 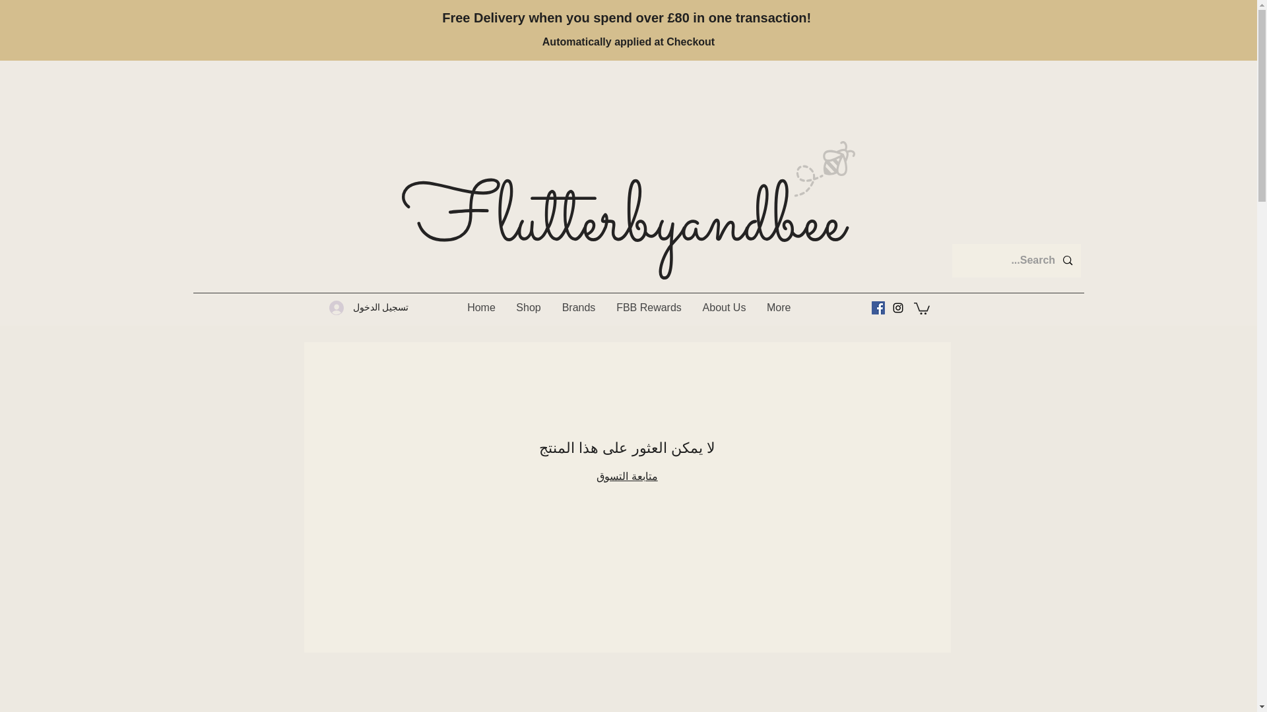 What do you see at coordinates (480, 307) in the screenshot?
I see `Home` at bounding box center [480, 307].